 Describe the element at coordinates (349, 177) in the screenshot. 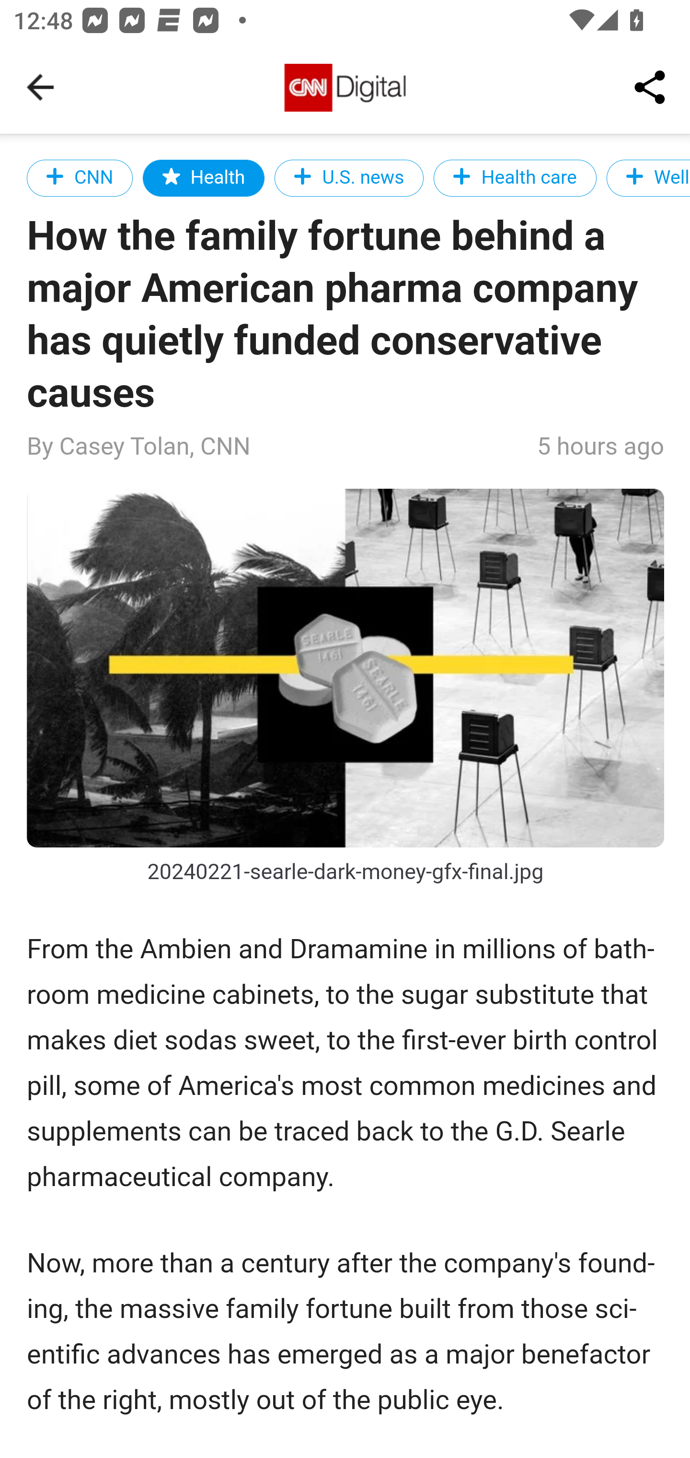

I see `U.S. news` at that location.